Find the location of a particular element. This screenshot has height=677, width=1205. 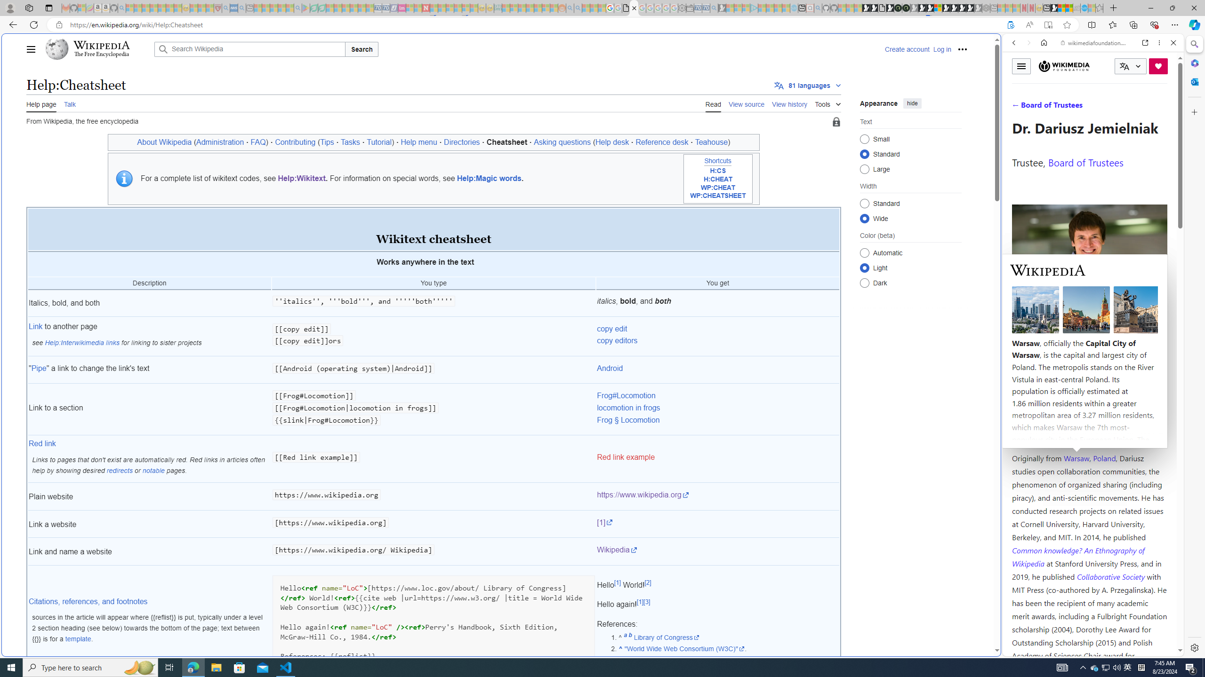

Tutorial) is located at coordinates (380, 142).